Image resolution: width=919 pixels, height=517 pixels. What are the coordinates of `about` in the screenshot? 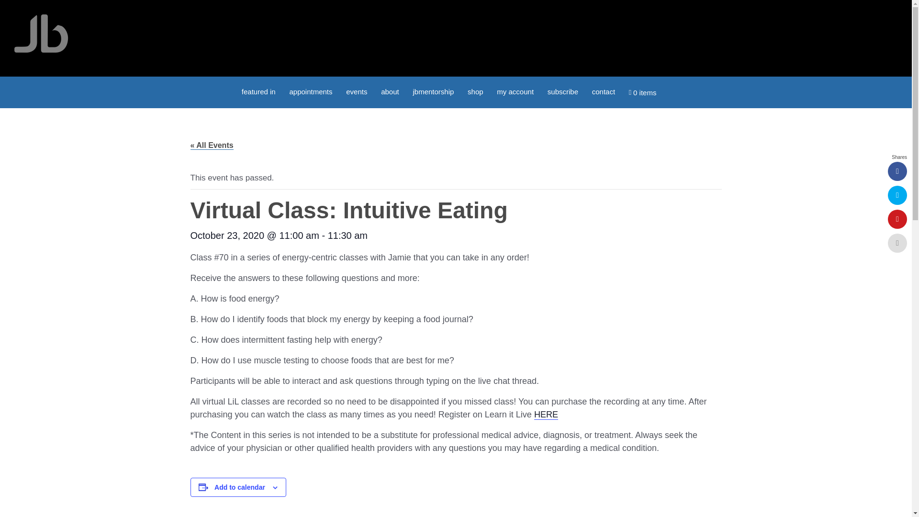 It's located at (390, 91).